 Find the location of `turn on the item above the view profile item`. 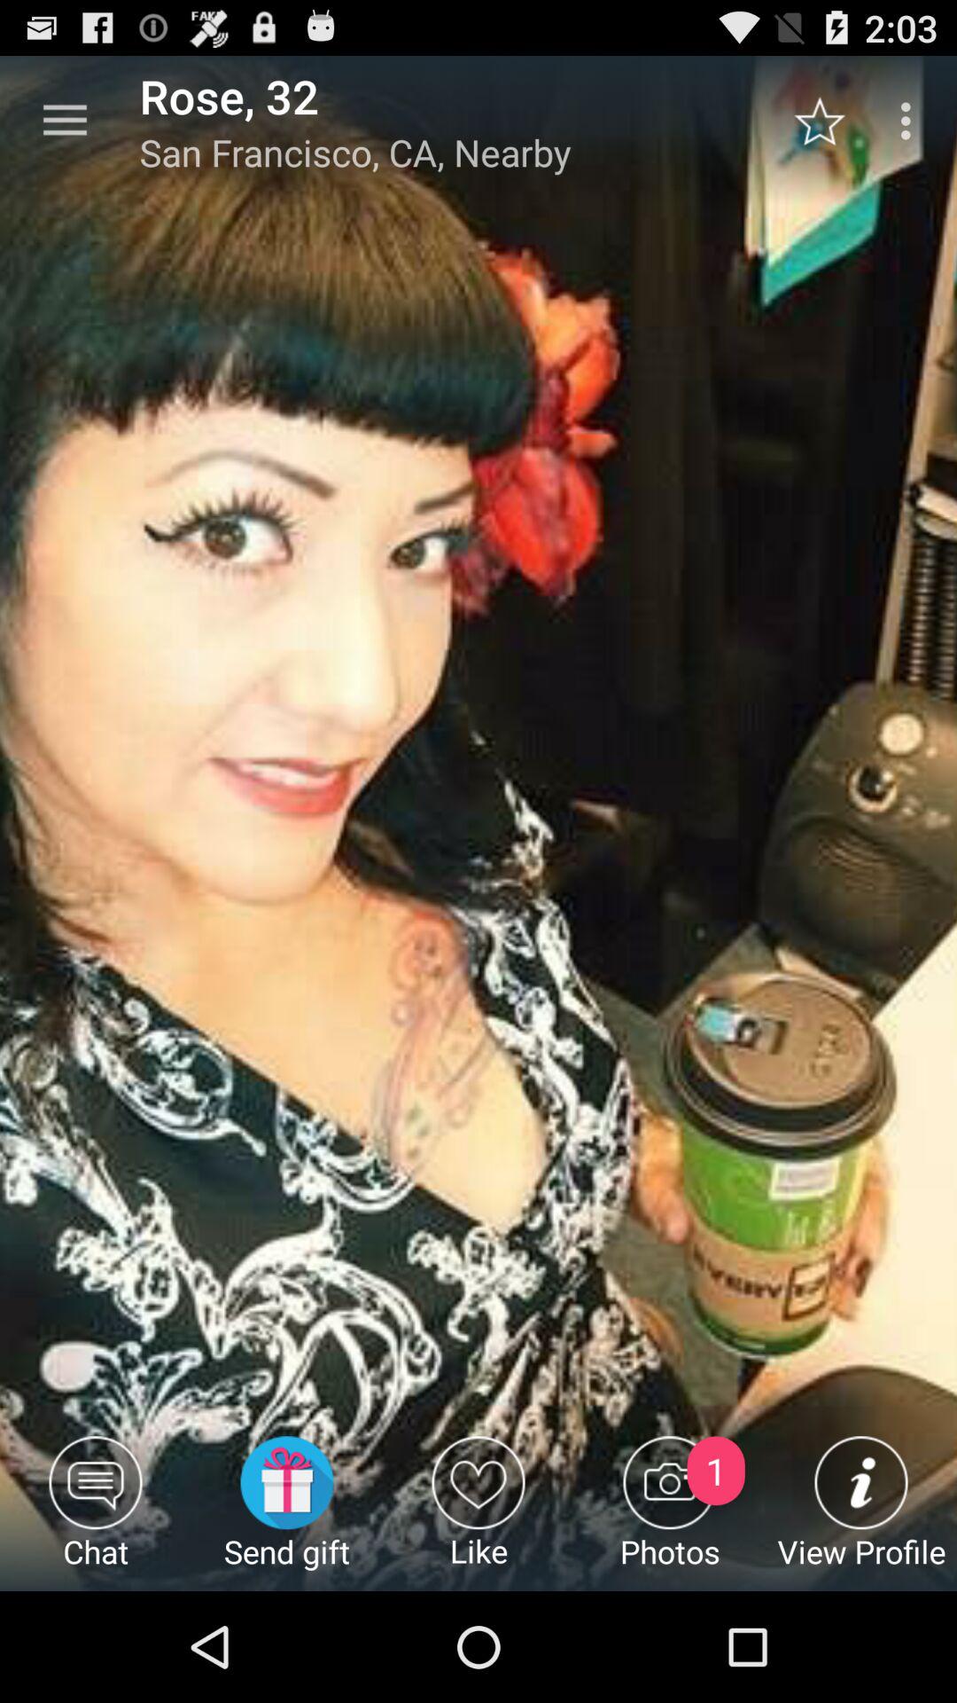

turn on the item above the view profile item is located at coordinates (829, 121).